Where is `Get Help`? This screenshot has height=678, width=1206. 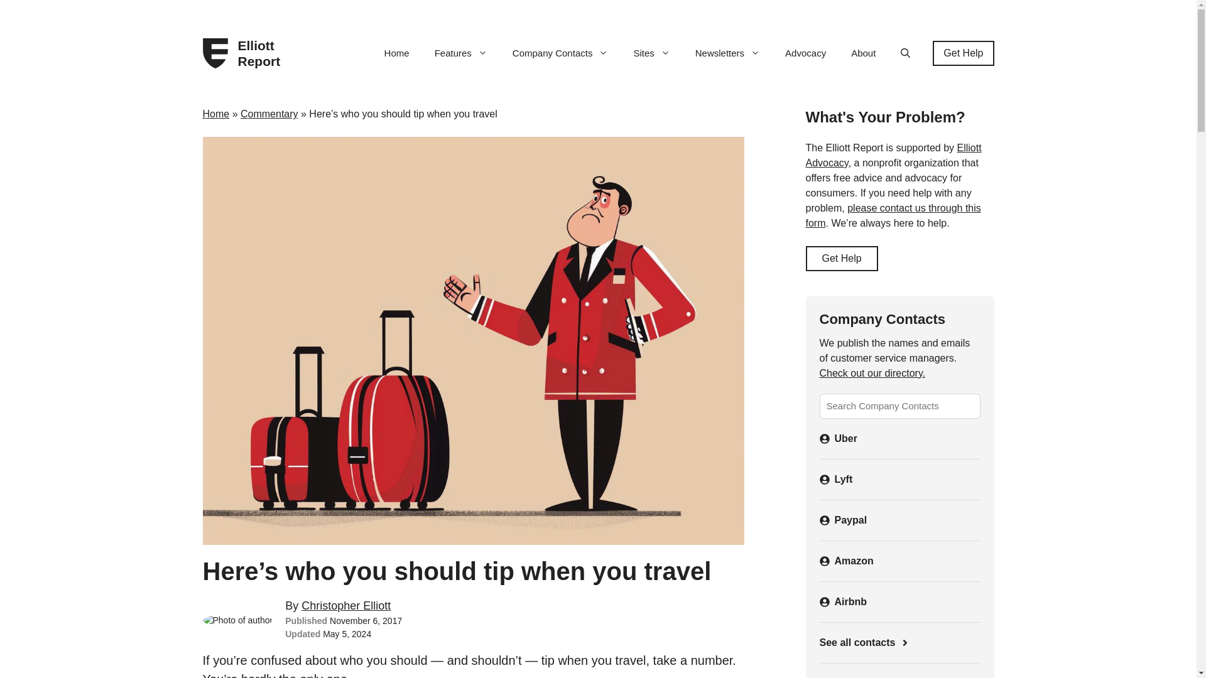
Get Help is located at coordinates (963, 53).